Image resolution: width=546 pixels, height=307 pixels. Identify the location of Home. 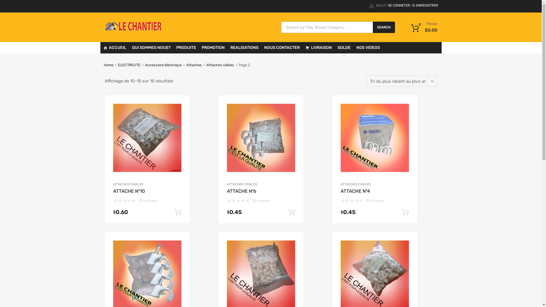
(109, 65).